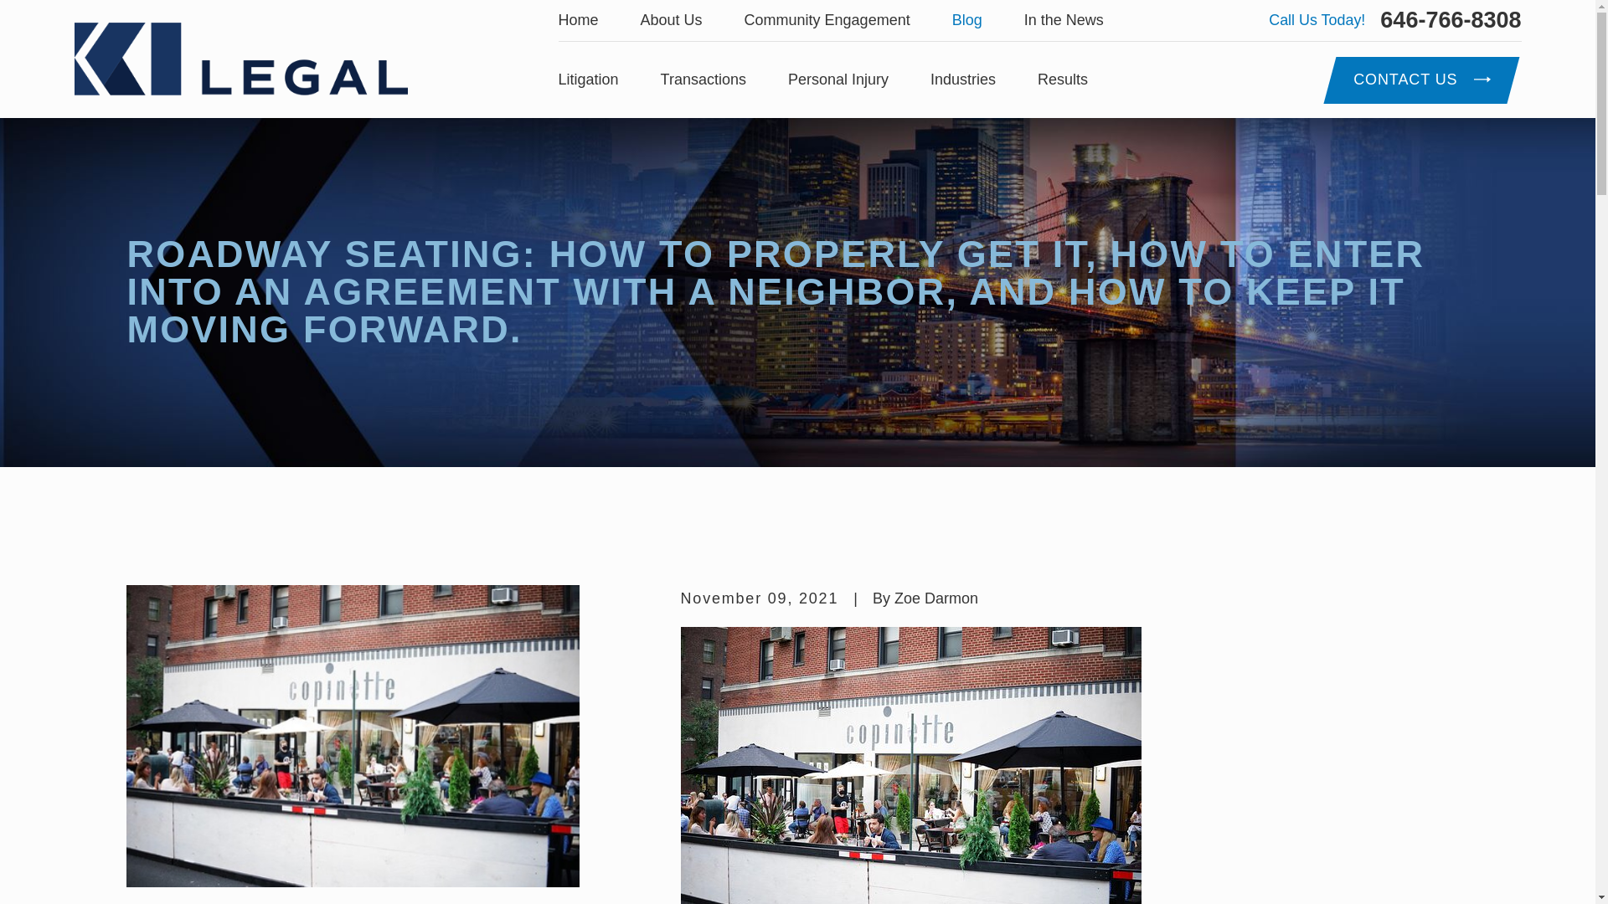  Describe the element at coordinates (672, 20) in the screenshot. I see `About Us` at that location.